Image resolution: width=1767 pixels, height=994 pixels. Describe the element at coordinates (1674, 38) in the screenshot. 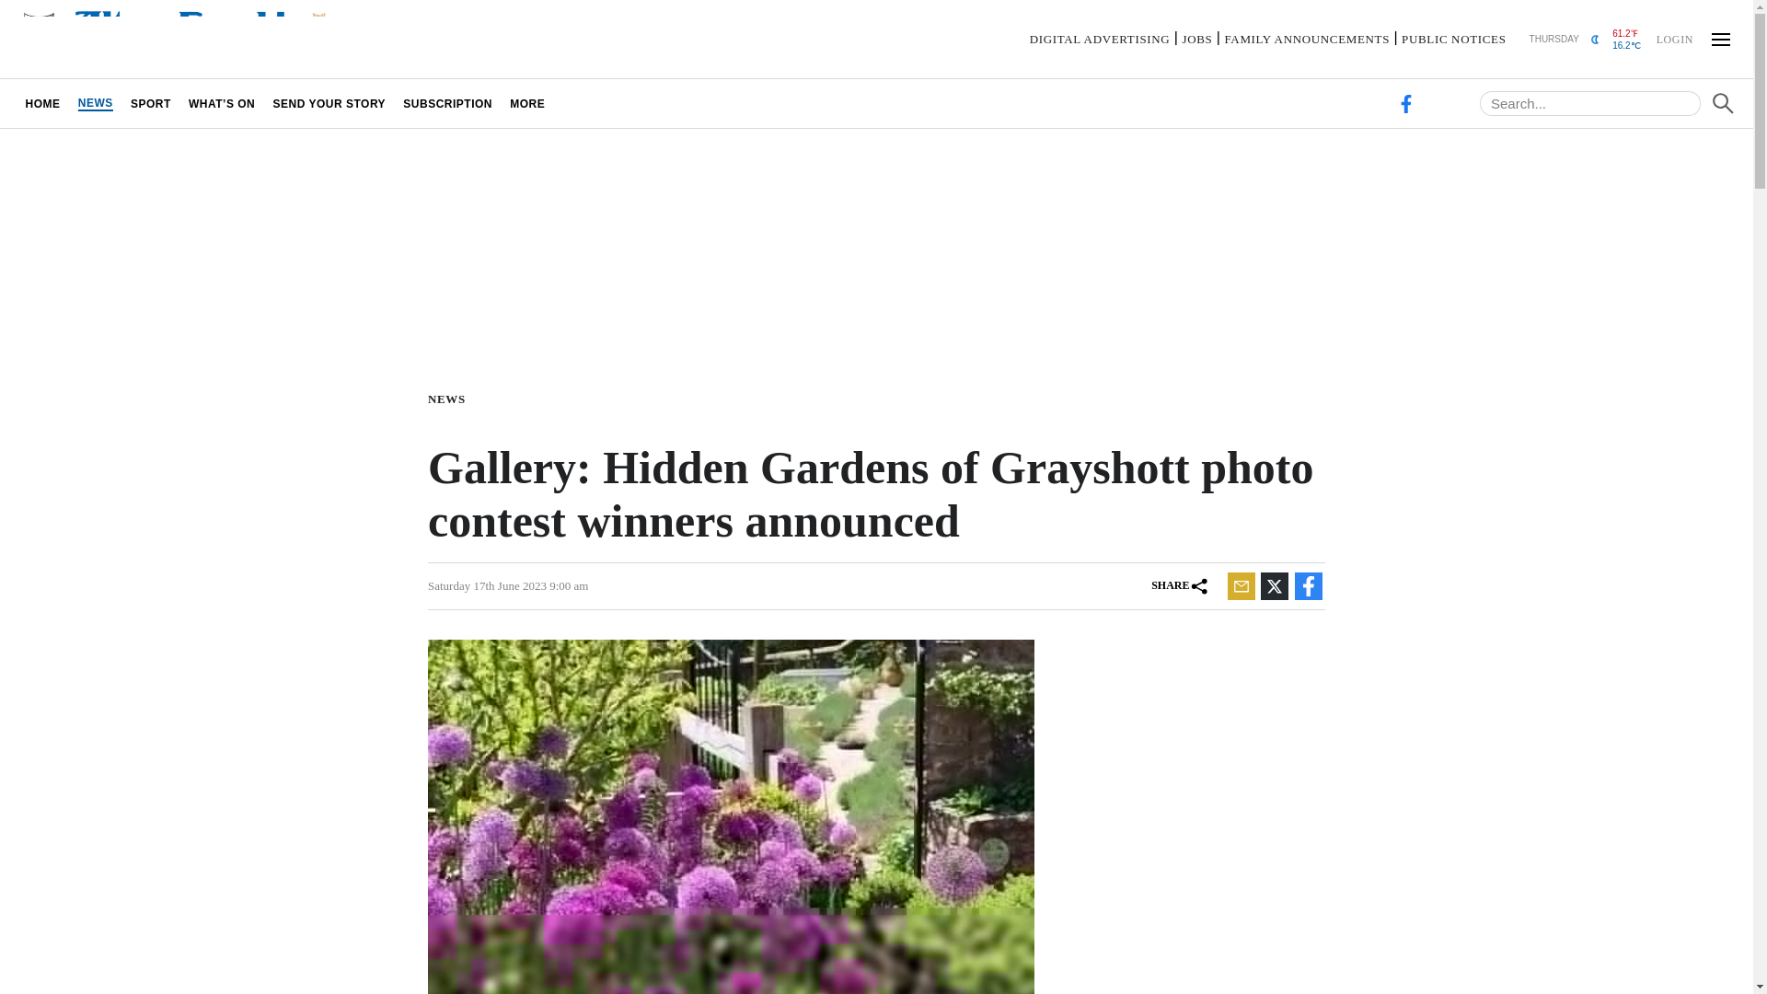

I see `LOGIN` at that location.